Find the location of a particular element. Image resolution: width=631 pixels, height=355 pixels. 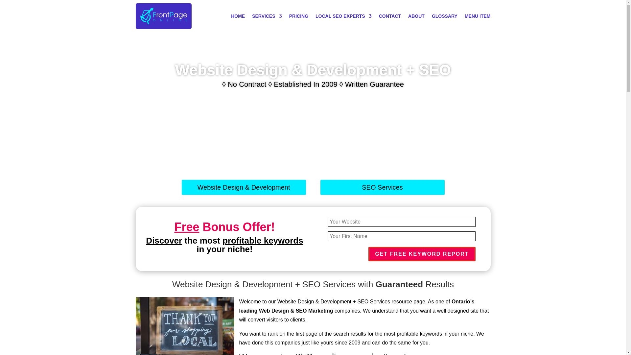

SEO Services is located at coordinates (382, 187).